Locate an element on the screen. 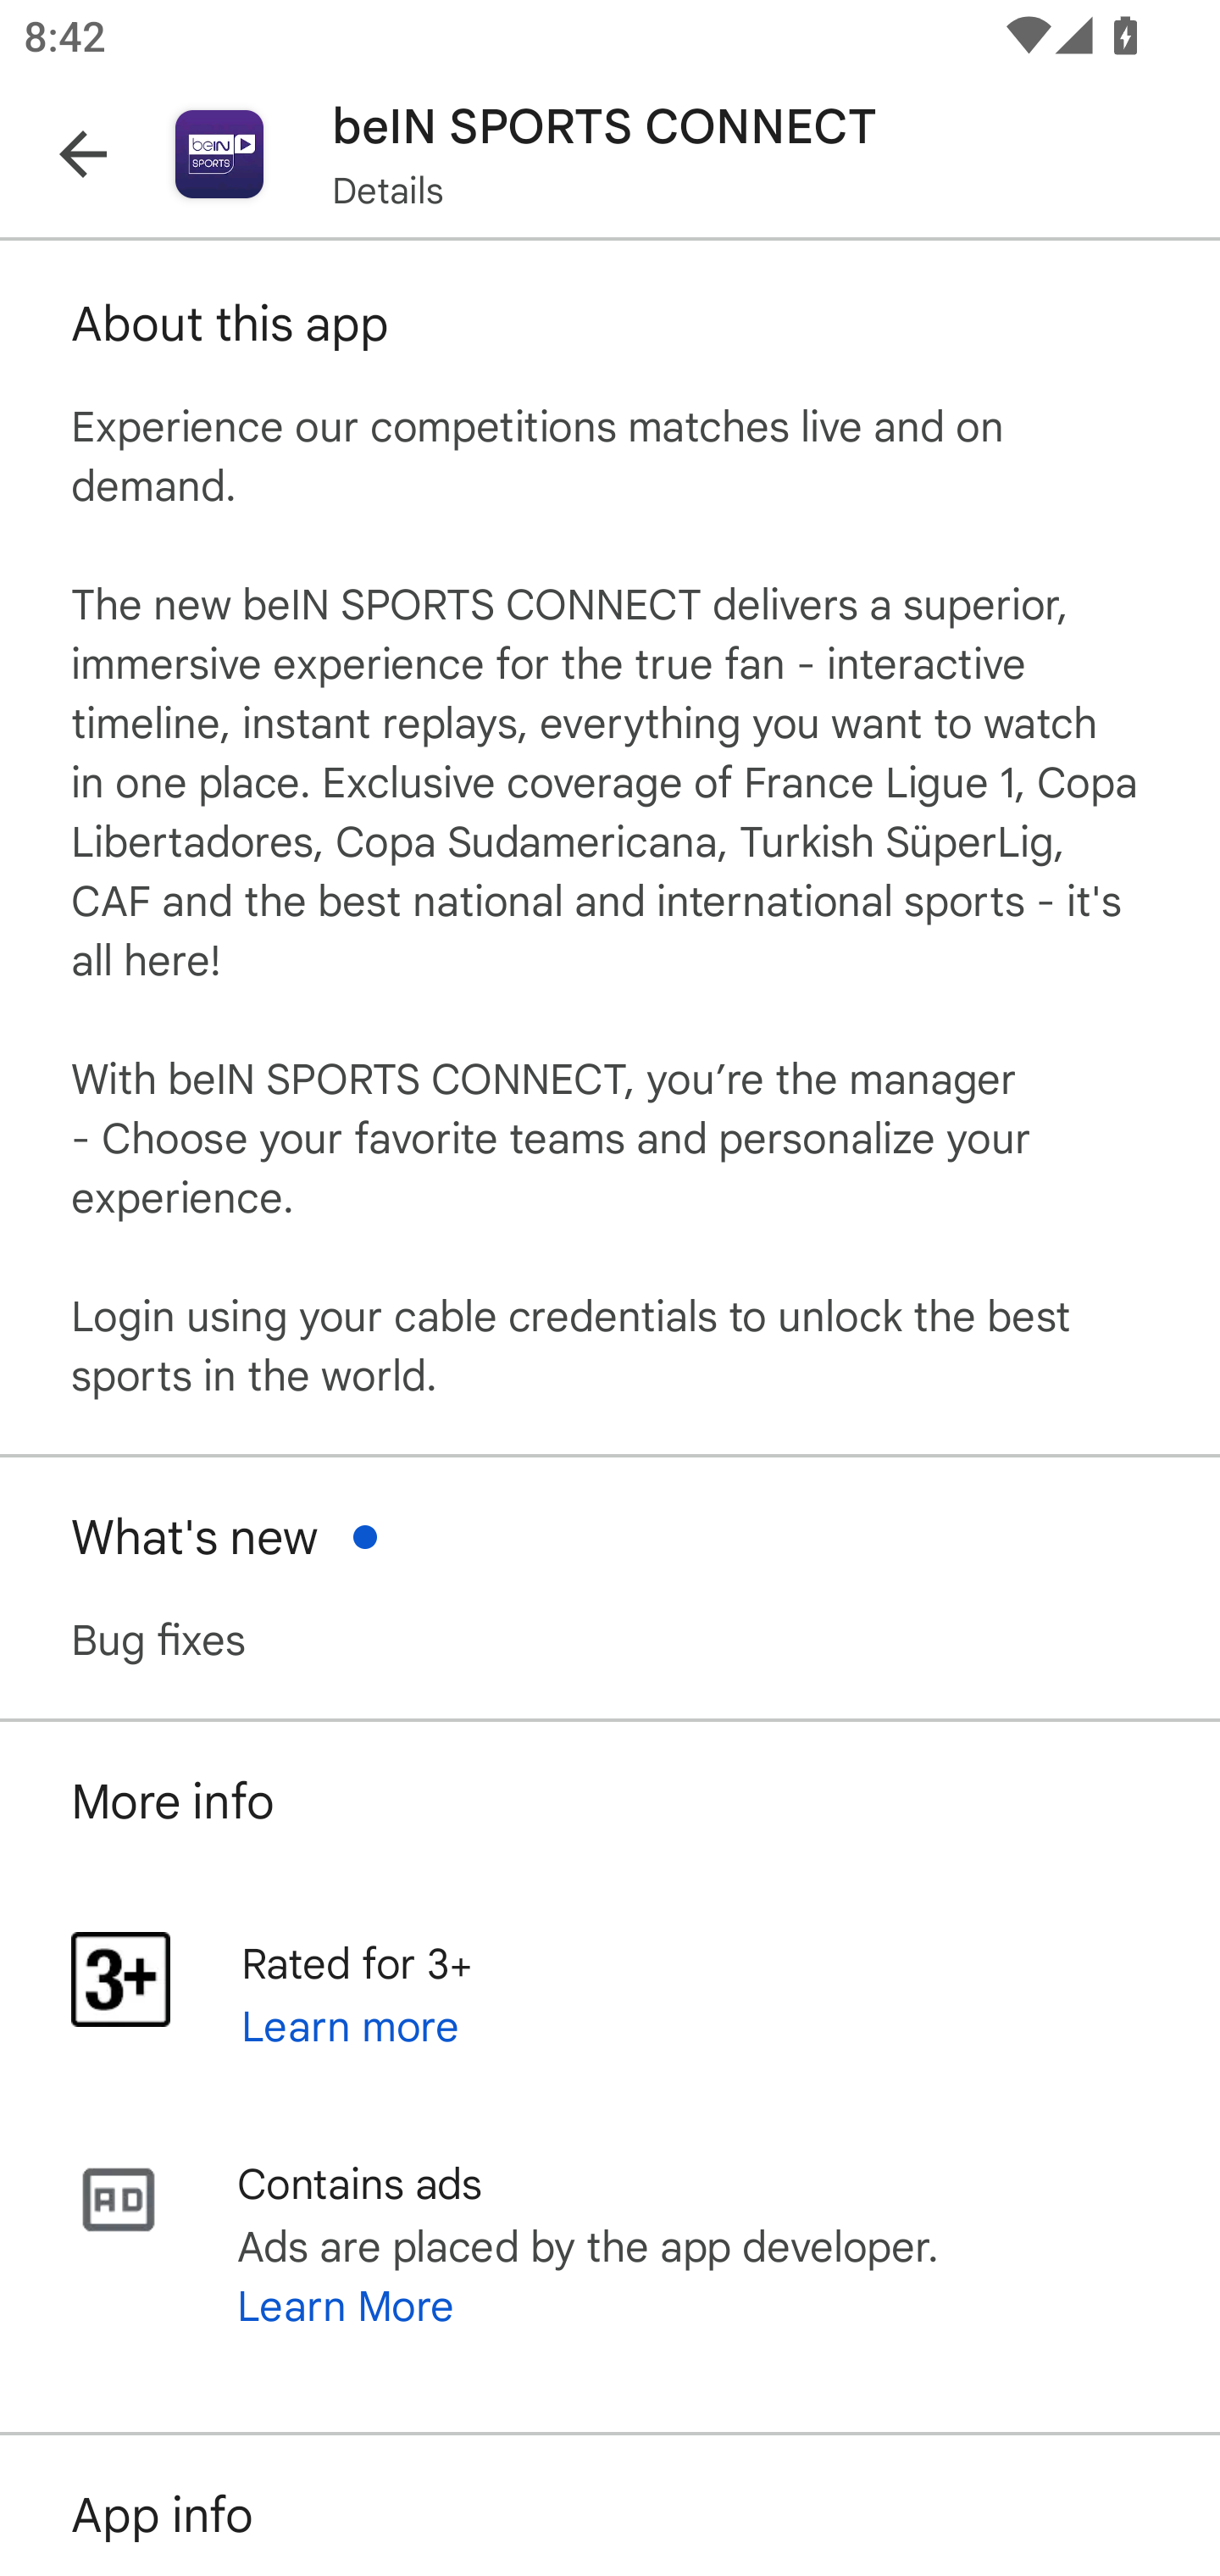 Image resolution: width=1220 pixels, height=2576 pixels. Navigate up is located at coordinates (83, 154).